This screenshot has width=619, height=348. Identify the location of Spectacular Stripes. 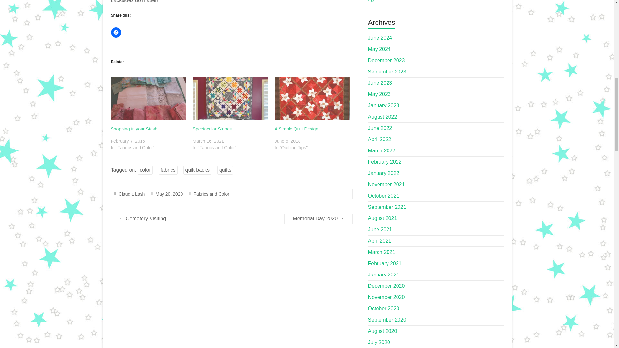
(230, 98).